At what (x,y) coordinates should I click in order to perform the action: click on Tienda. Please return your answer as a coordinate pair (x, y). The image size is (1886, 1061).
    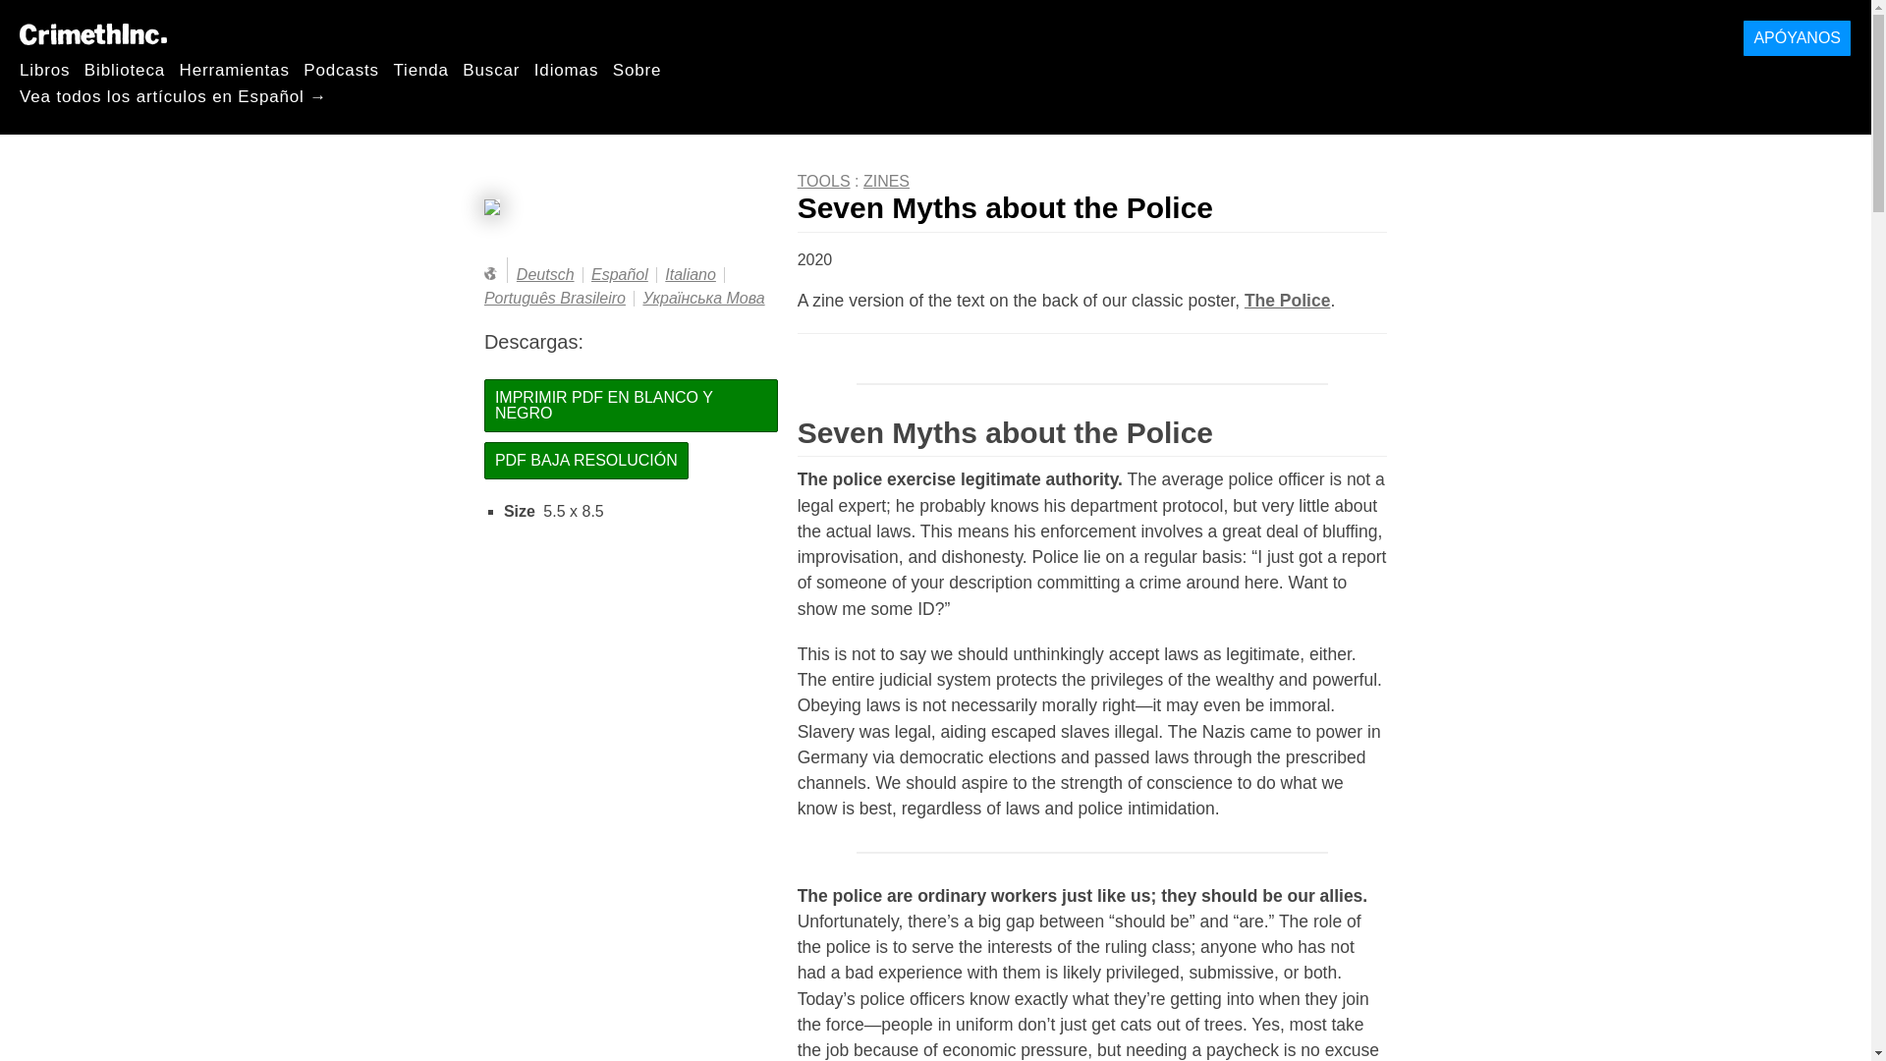
    Looking at the image, I should click on (420, 69).